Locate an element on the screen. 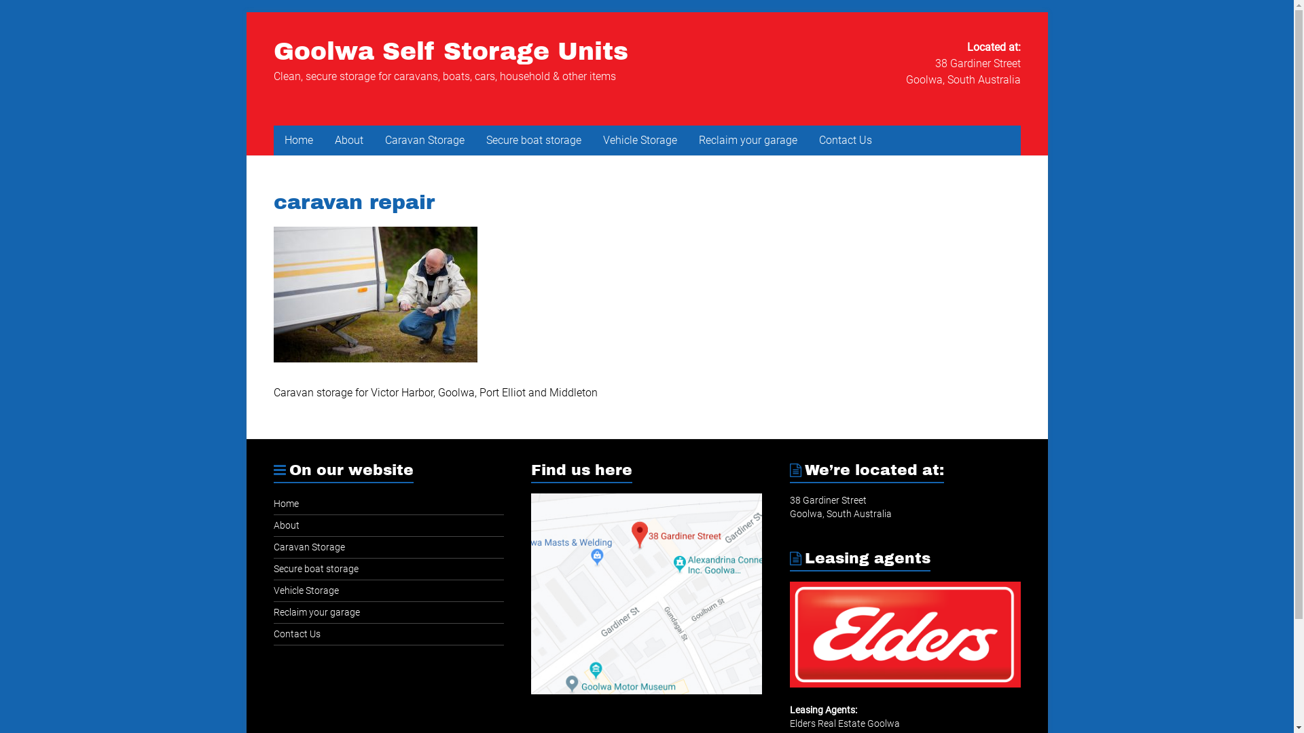 This screenshot has width=1304, height=733. Vehicle Storage is located at coordinates (640, 140).